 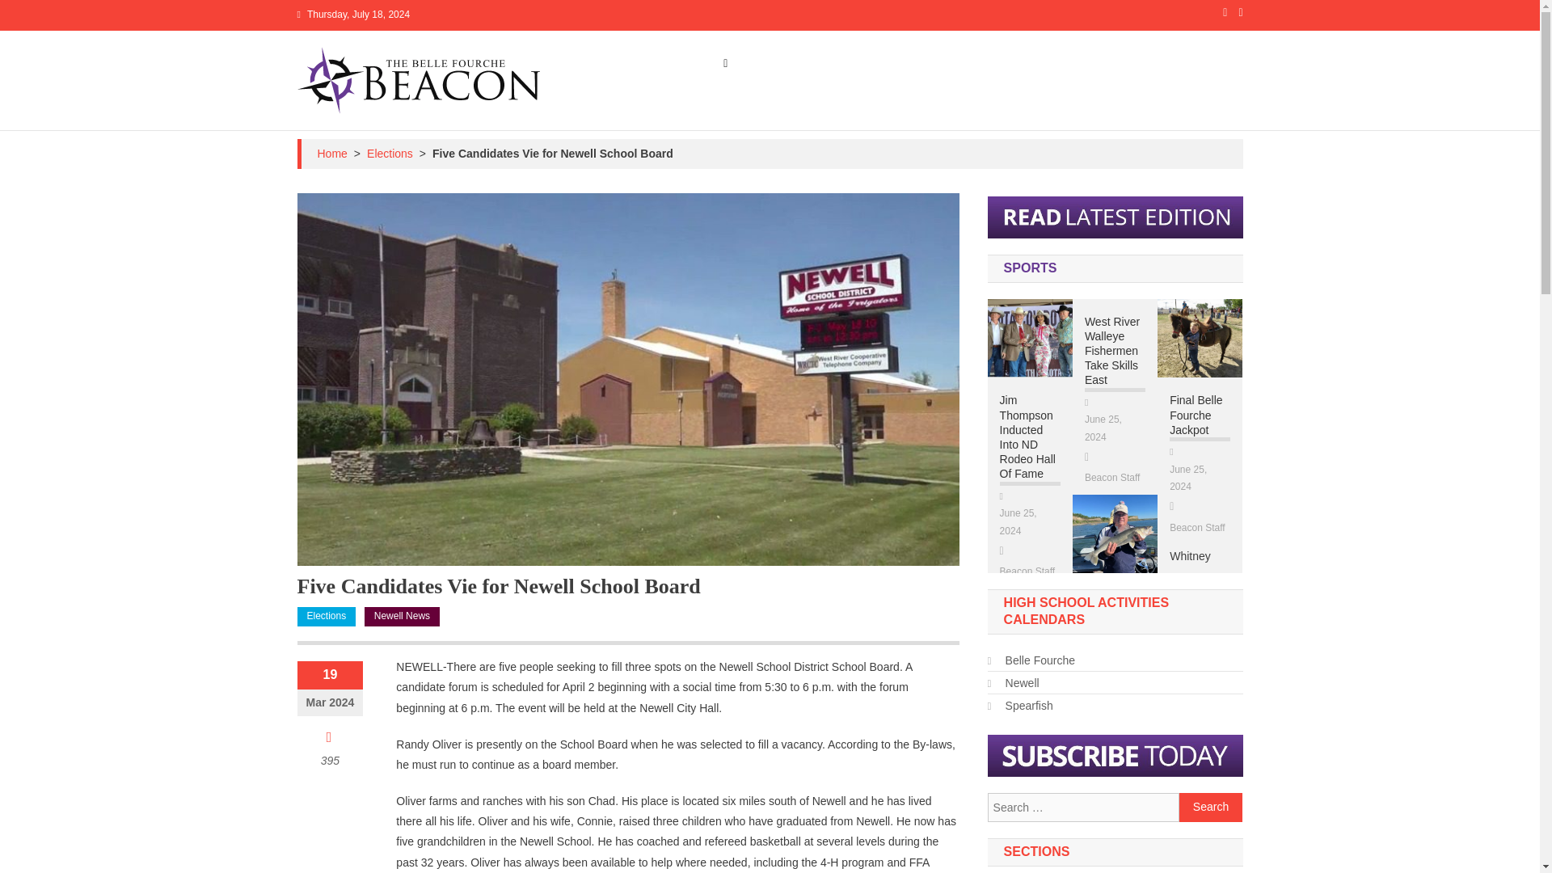 I want to click on Search, so click(x=1211, y=807).